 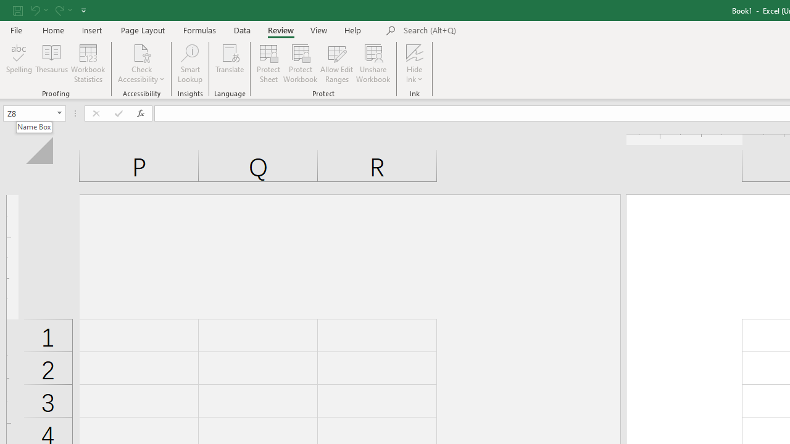 What do you see at coordinates (415, 63) in the screenshot?
I see `Hide Ink` at bounding box center [415, 63].